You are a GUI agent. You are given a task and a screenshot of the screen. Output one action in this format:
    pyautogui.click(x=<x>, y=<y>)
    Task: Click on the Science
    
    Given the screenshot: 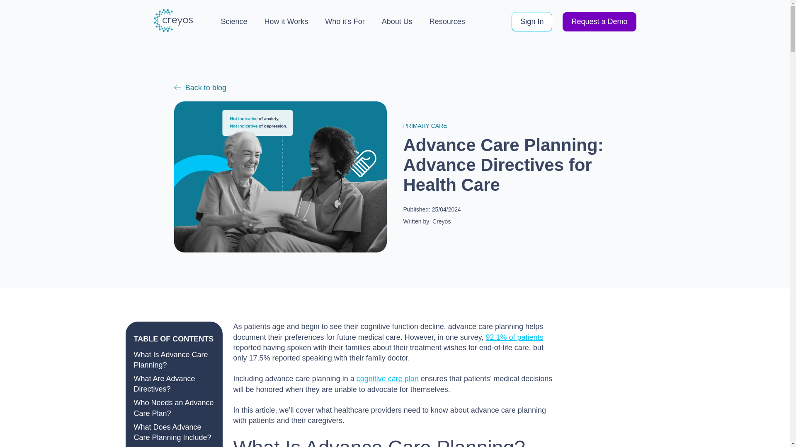 What is the action you would take?
    pyautogui.click(x=233, y=22)
    